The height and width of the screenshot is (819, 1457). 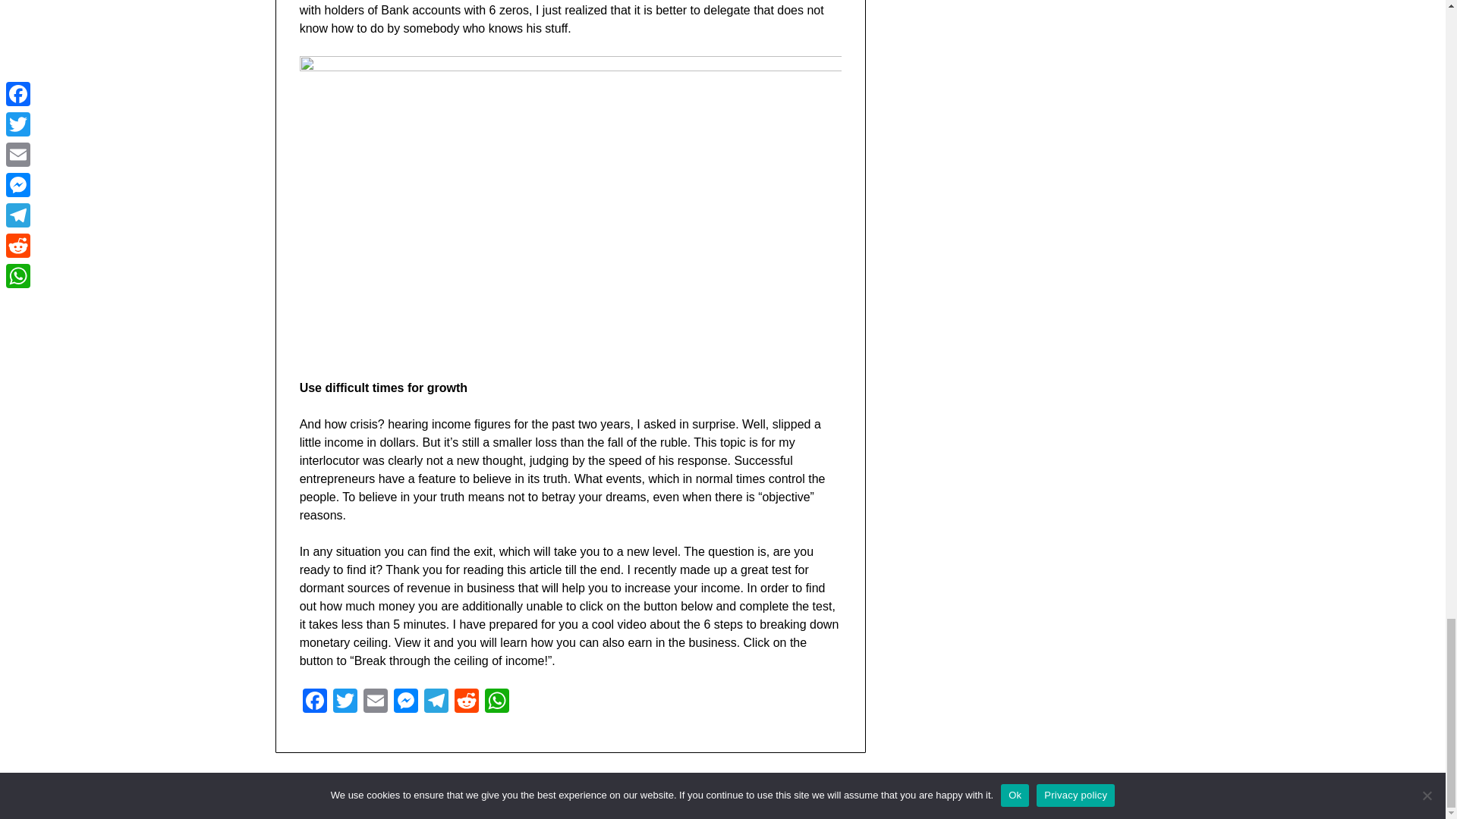 I want to click on Twitter, so click(x=345, y=702).